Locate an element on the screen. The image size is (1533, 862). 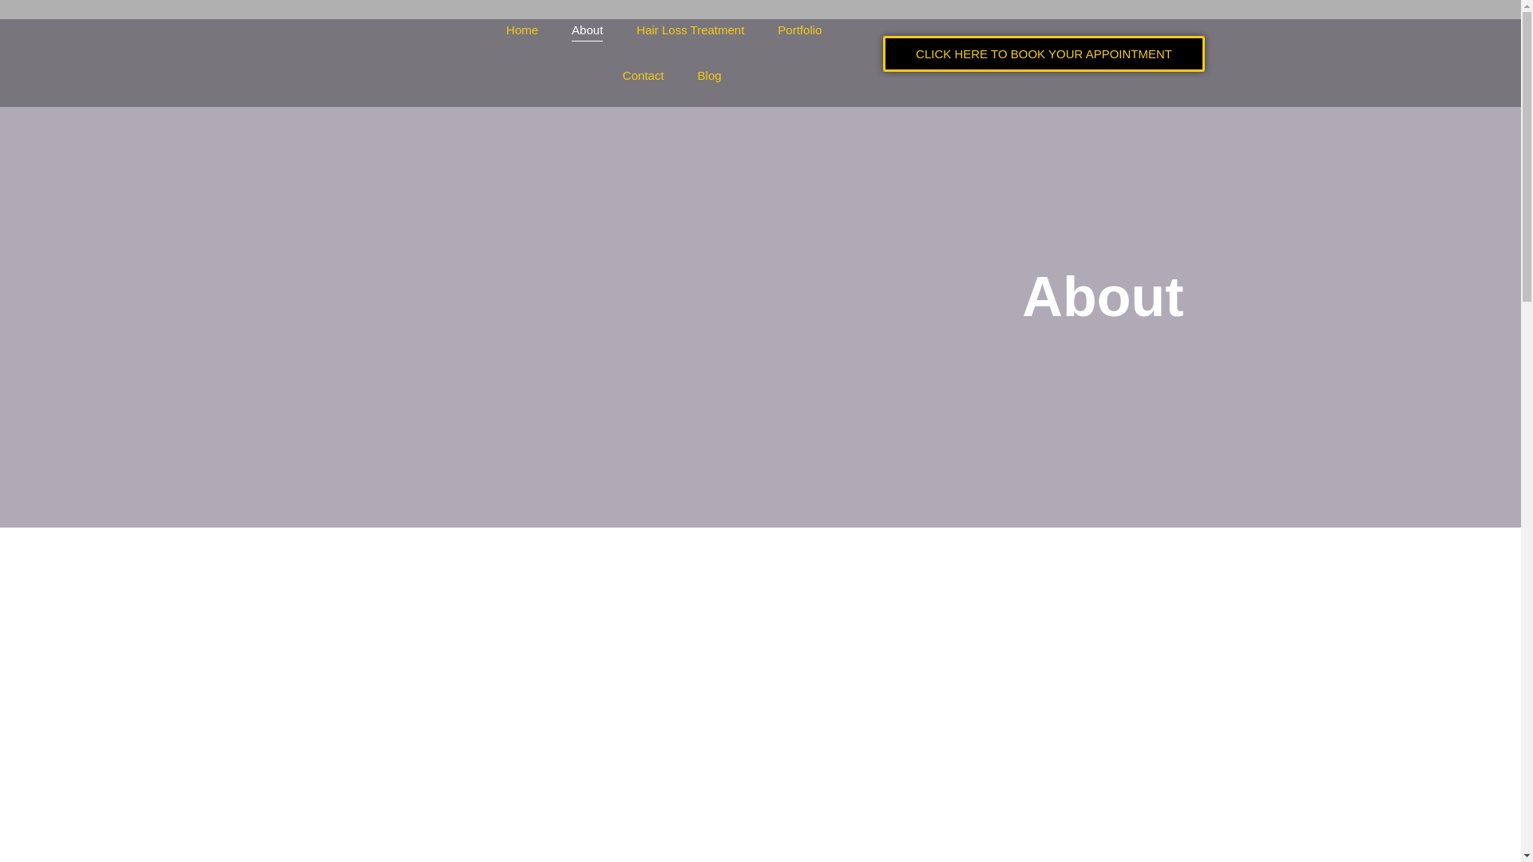
About is located at coordinates (587, 30).